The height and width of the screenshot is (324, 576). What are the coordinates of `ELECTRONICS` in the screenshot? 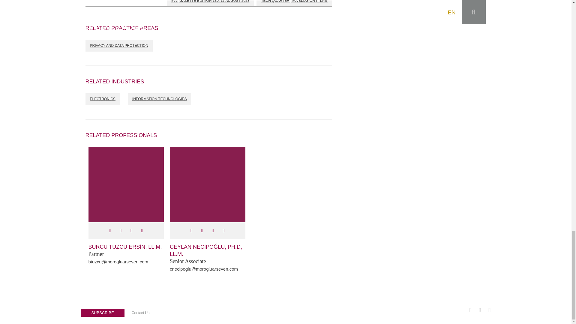 It's located at (103, 99).